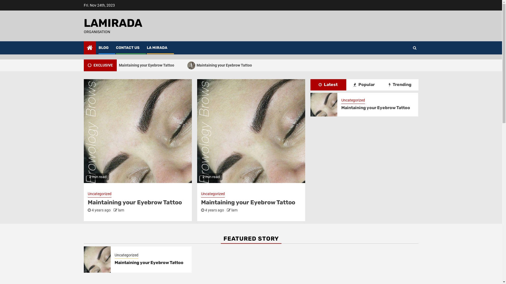 The height and width of the screenshot is (284, 506). Describe the element at coordinates (353, 101) in the screenshot. I see `Uncategorized` at that location.